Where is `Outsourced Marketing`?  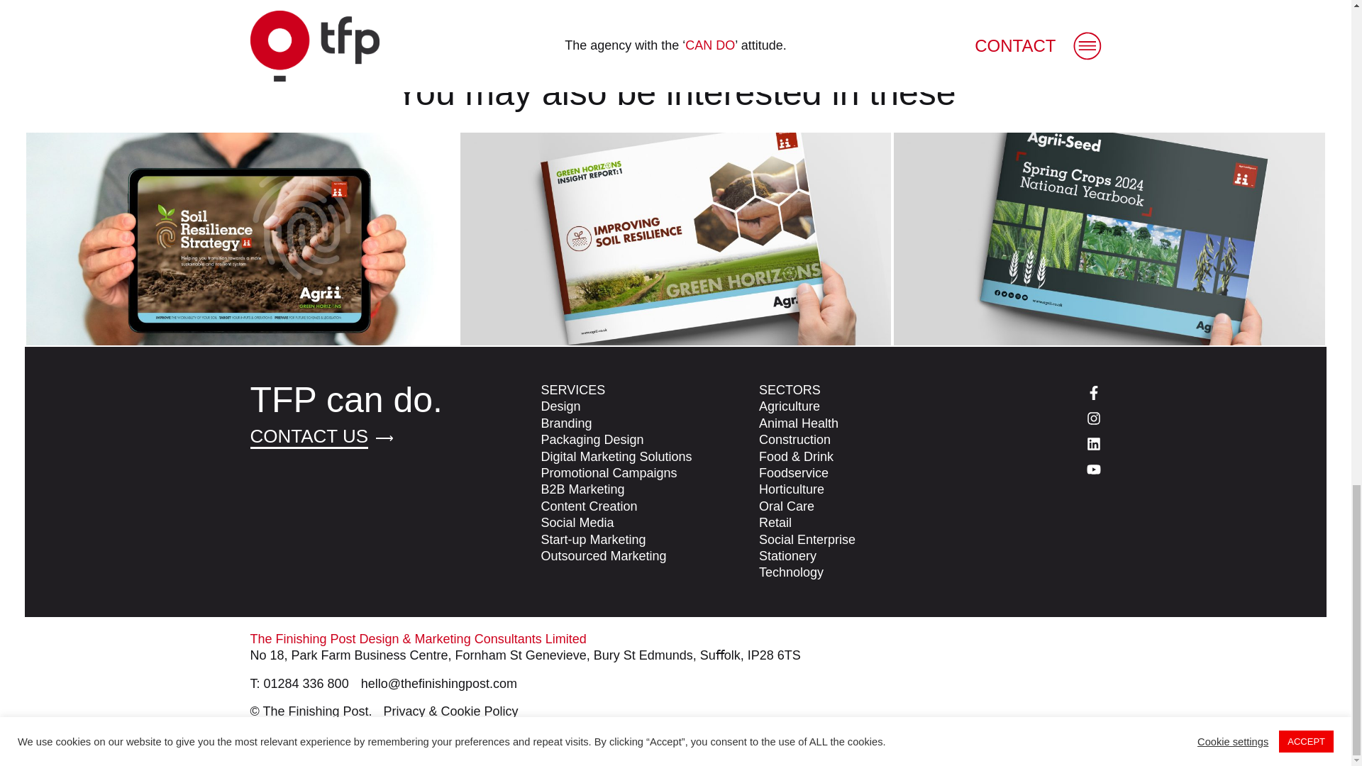
Outsourced Marketing is located at coordinates (603, 556).